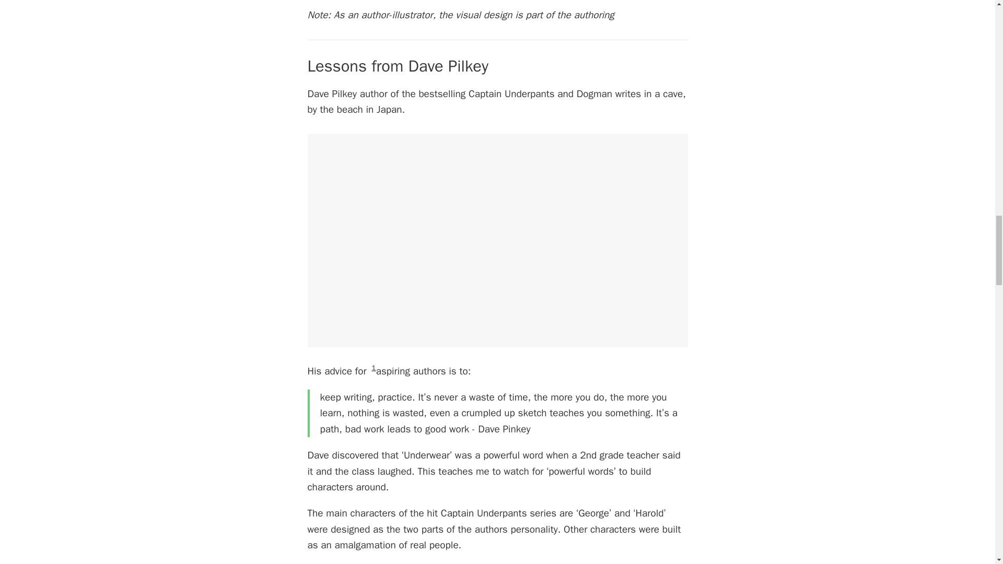  Describe the element at coordinates (373, 368) in the screenshot. I see `1` at that location.